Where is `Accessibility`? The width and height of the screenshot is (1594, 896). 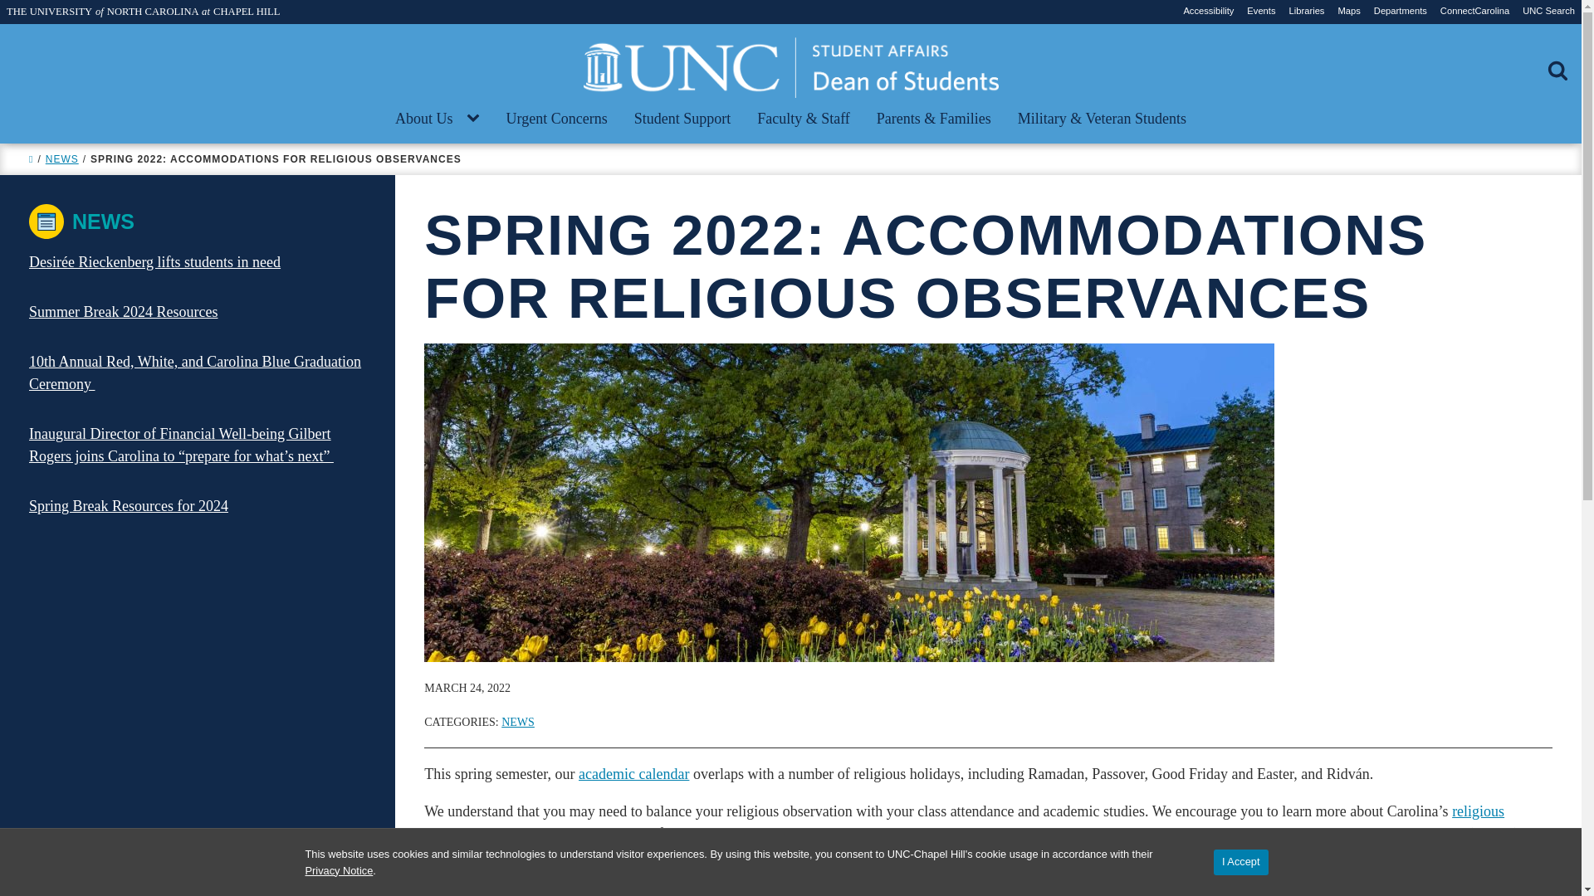 Accessibility is located at coordinates (1207, 11).